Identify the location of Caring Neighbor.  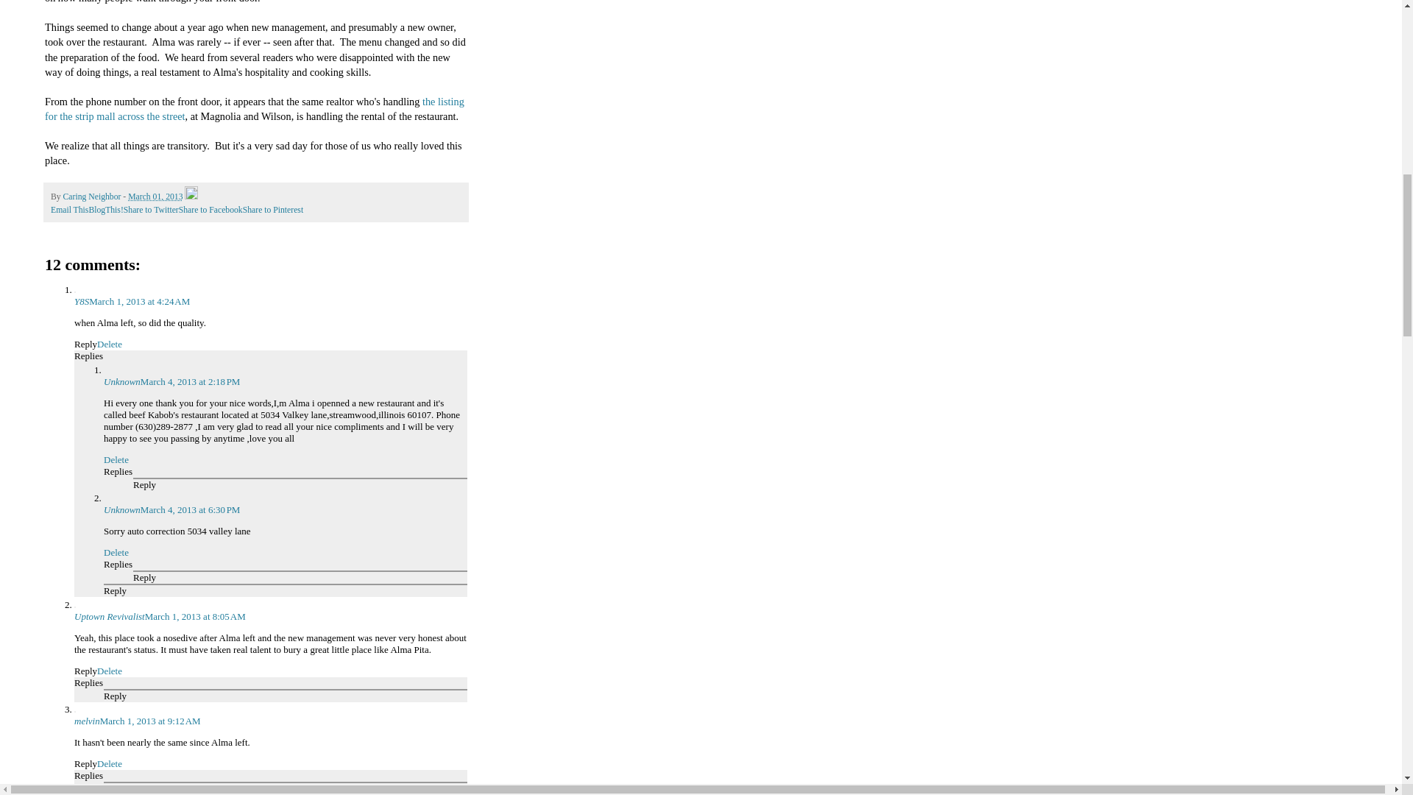
(93, 197).